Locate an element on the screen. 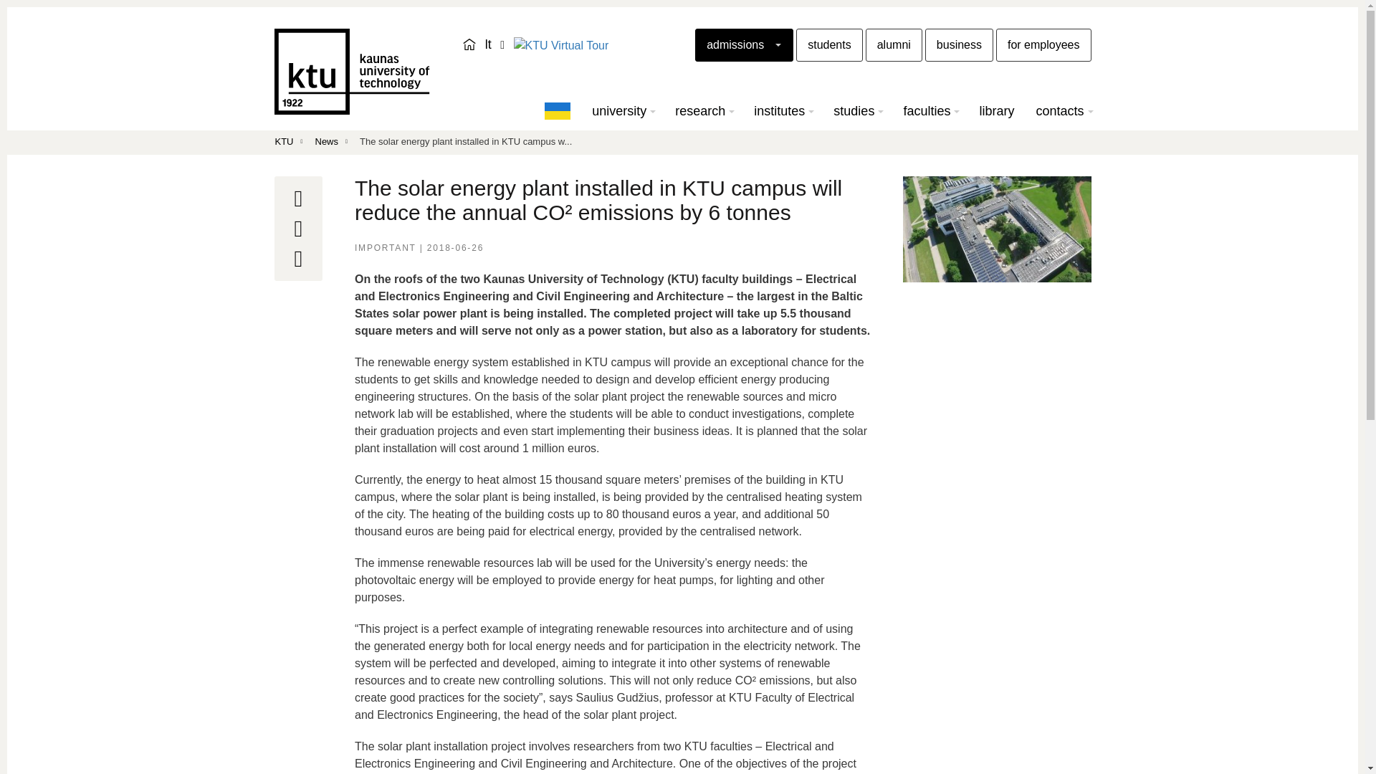 Image resolution: width=1376 pixels, height=774 pixels. KTU Virtual Tour is located at coordinates (560, 45).